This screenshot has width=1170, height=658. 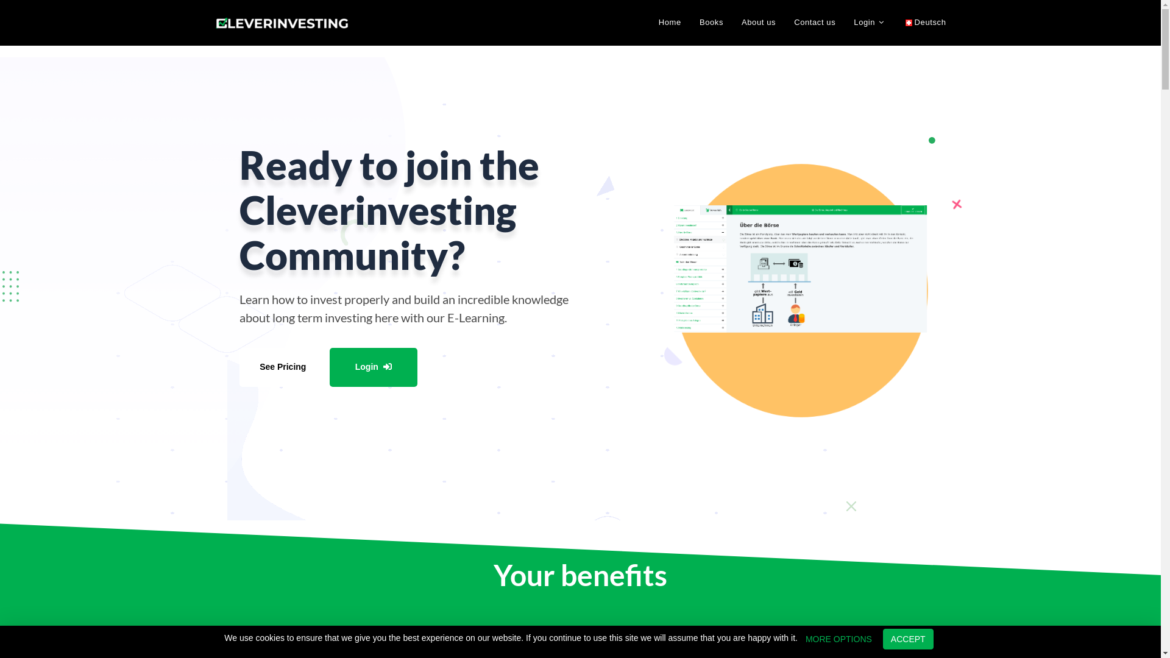 What do you see at coordinates (712, 23) in the screenshot?
I see `Books` at bounding box center [712, 23].